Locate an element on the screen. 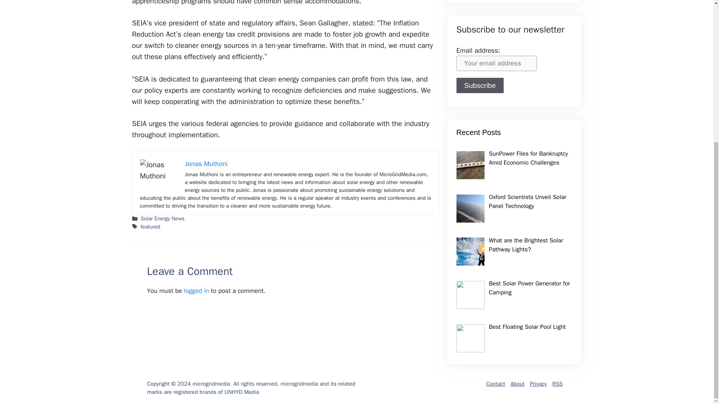 Image resolution: width=719 pixels, height=404 pixels. Contact is located at coordinates (495, 384).